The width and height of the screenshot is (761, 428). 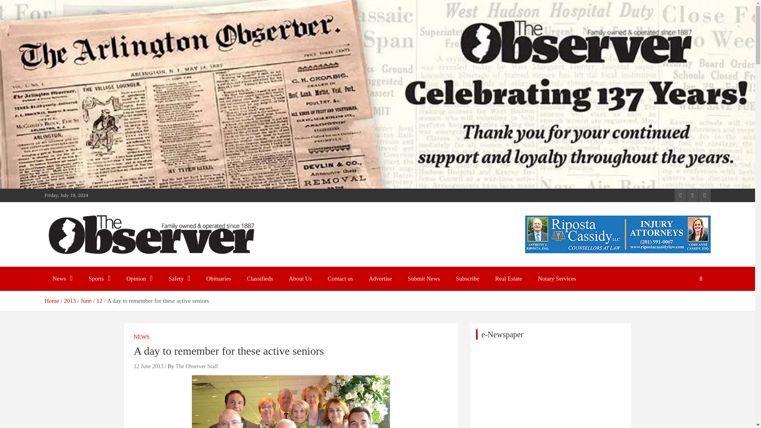 What do you see at coordinates (179, 279) in the screenshot?
I see `Safety` at bounding box center [179, 279].